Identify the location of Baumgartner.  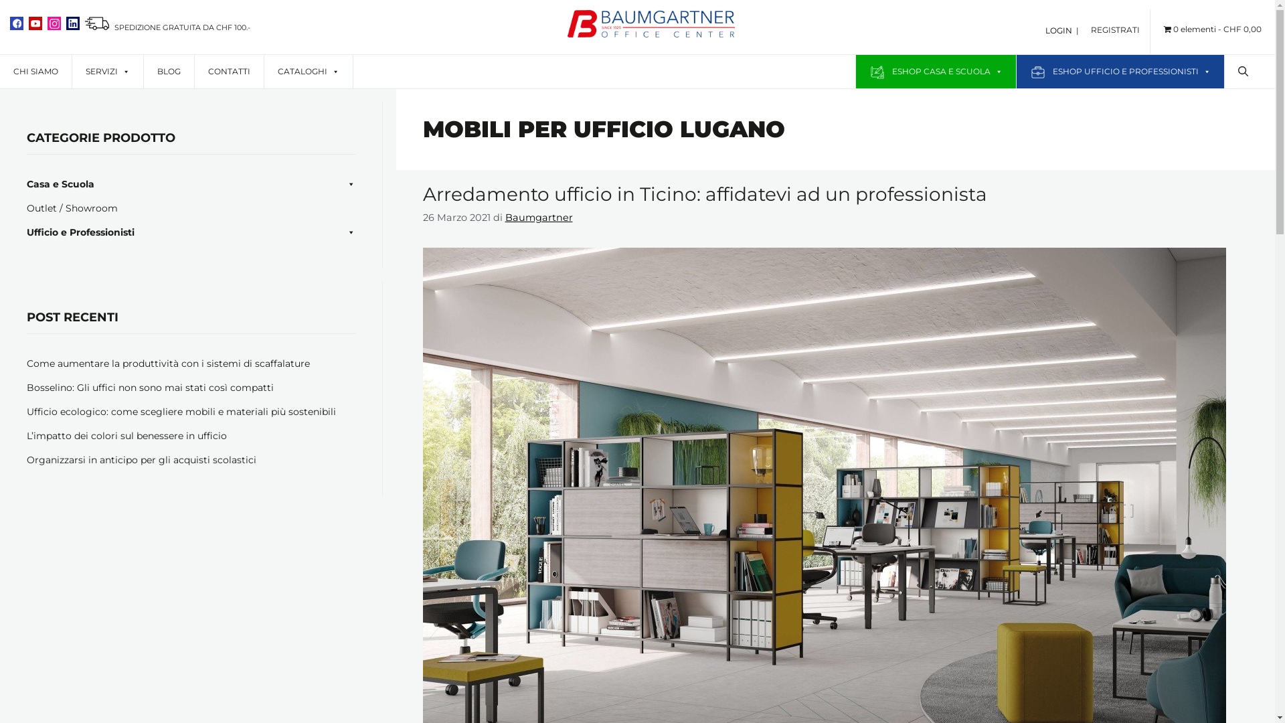
(538, 218).